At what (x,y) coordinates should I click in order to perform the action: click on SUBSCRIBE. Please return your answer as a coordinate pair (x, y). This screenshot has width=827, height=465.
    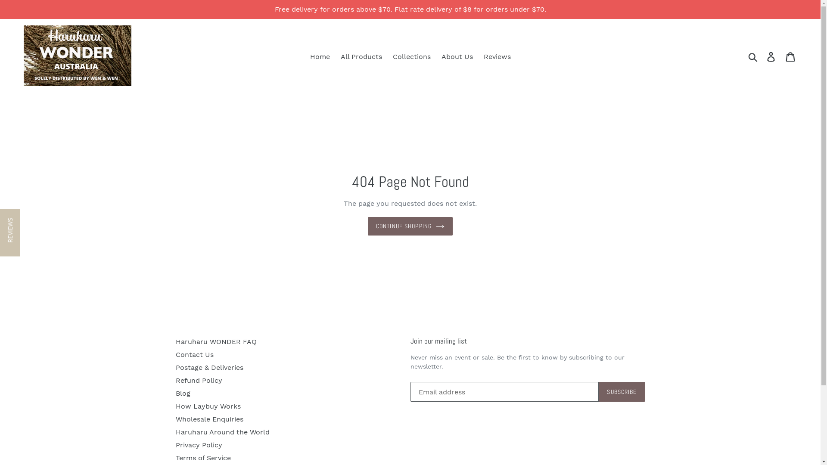
    Looking at the image, I should click on (622, 392).